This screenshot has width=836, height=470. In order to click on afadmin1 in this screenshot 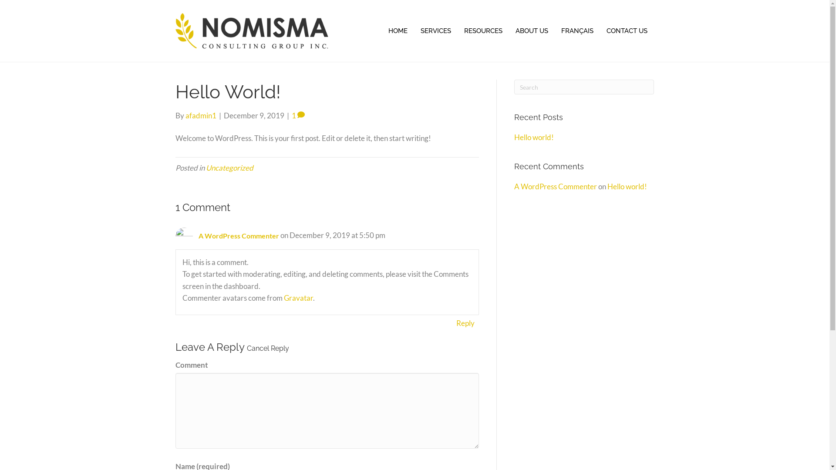, I will do `click(201, 116)`.